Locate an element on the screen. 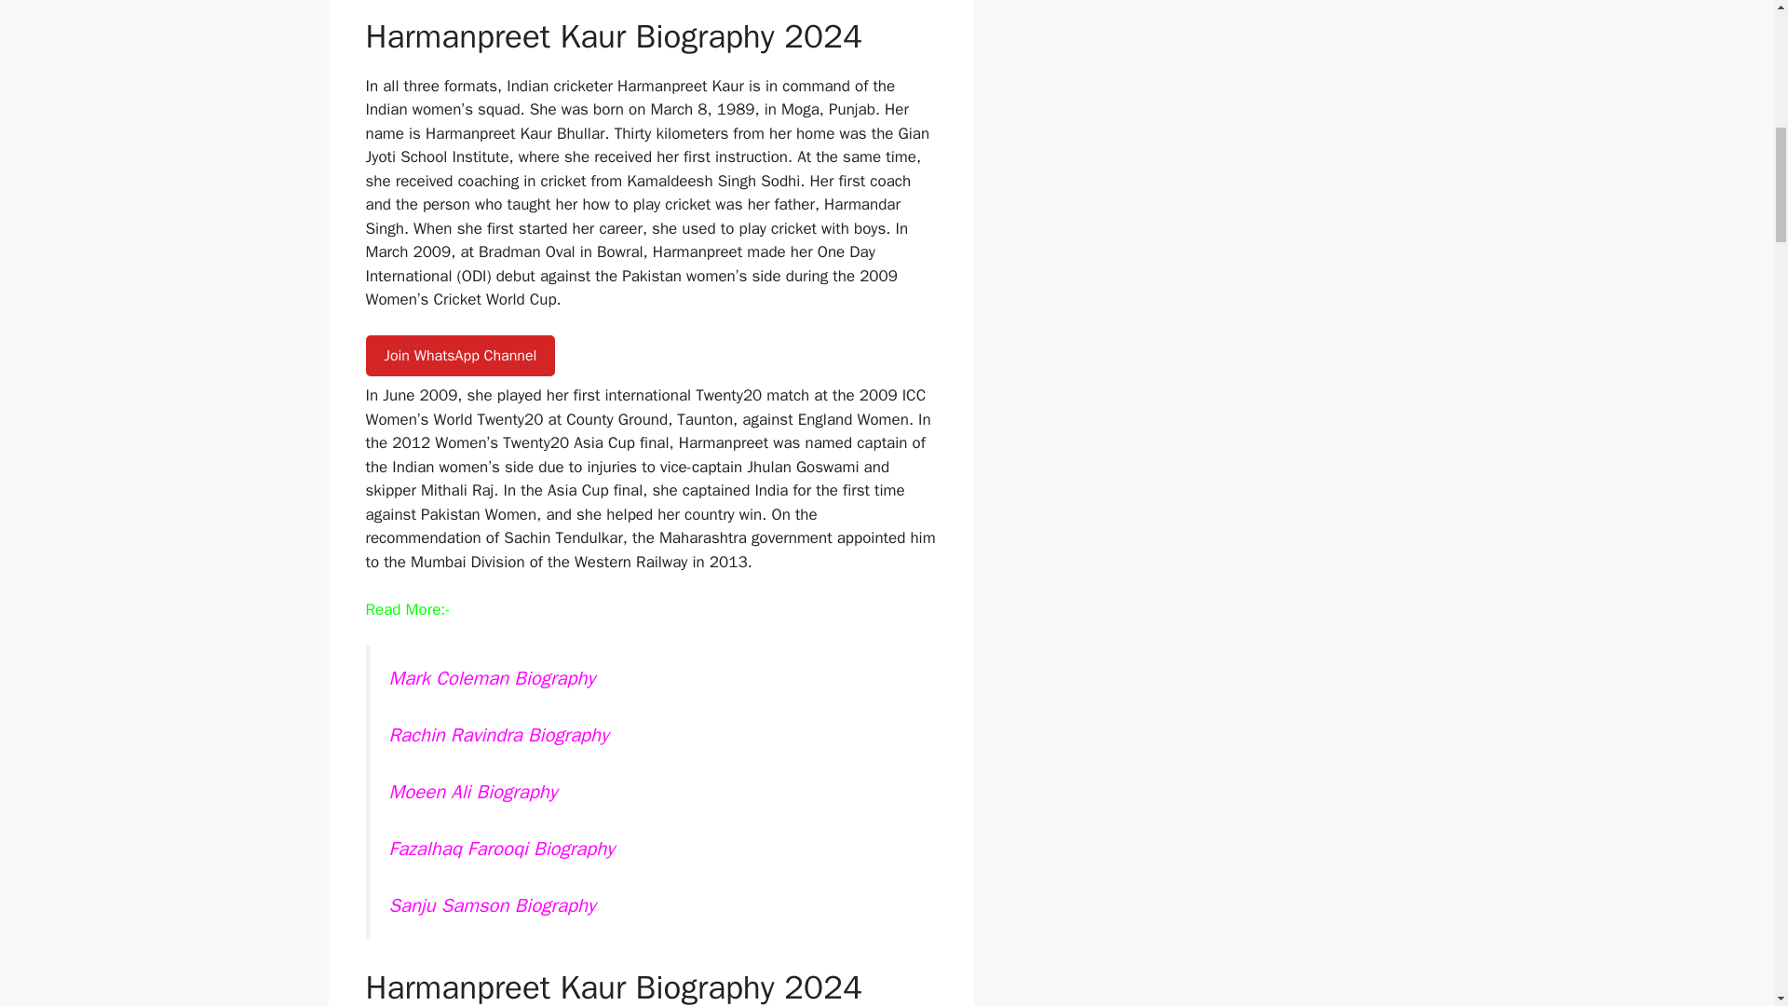 The height and width of the screenshot is (1006, 1788). Join WhatsApp Channel is located at coordinates (459, 355).